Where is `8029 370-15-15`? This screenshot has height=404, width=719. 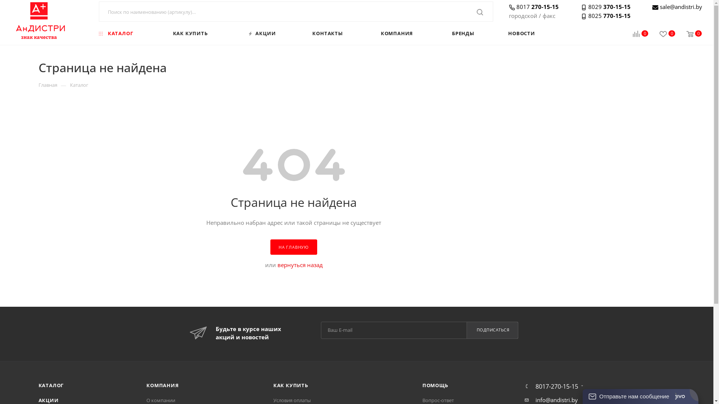
8029 370-15-15 is located at coordinates (606, 7).